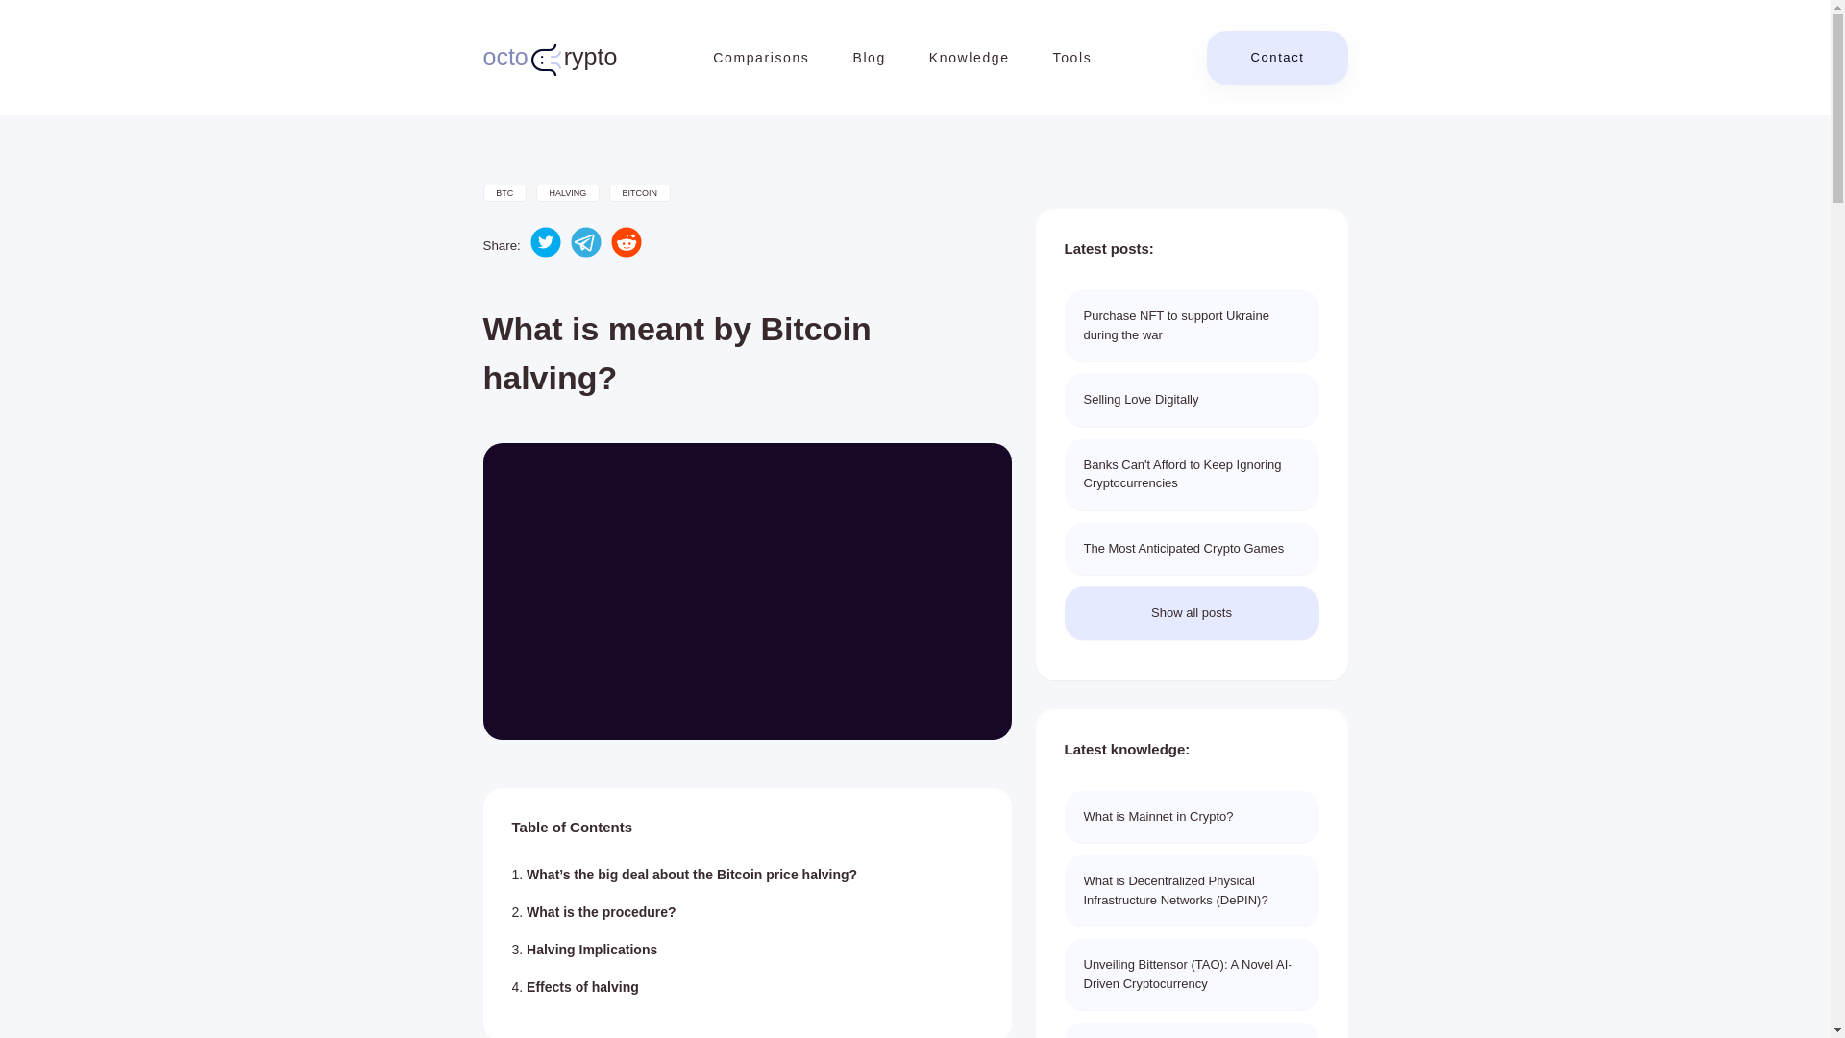 Image resolution: width=1845 pixels, height=1038 pixels. Describe the element at coordinates (1192, 399) in the screenshot. I see `BITCOIN` at that location.